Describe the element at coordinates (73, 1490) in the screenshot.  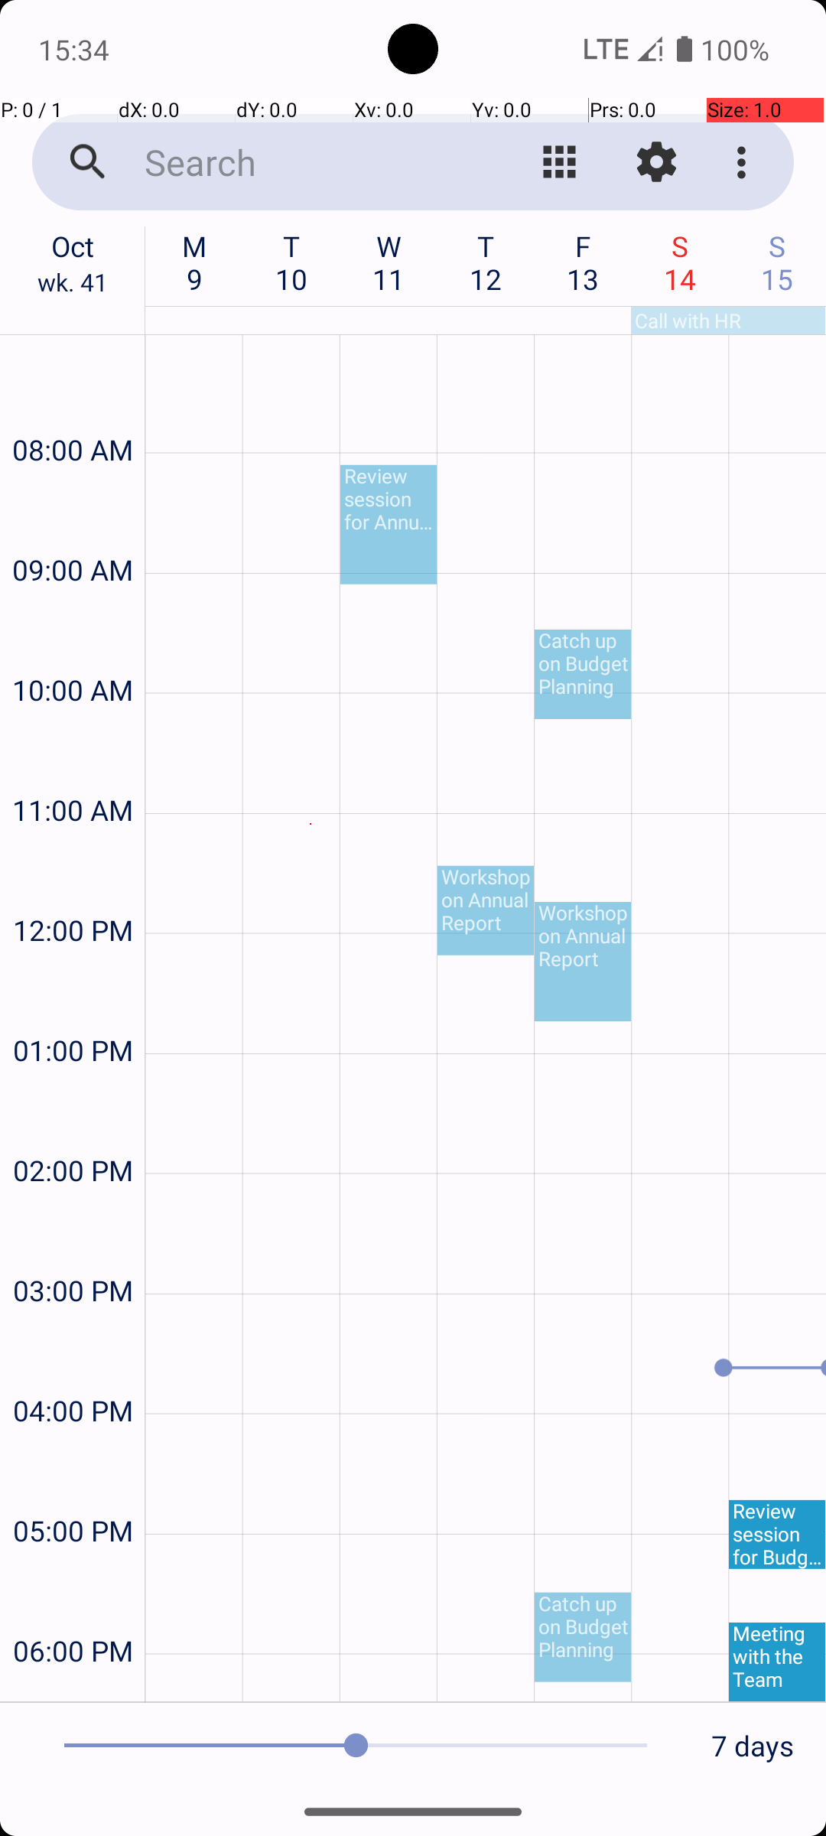
I see `05:00 PM` at that location.